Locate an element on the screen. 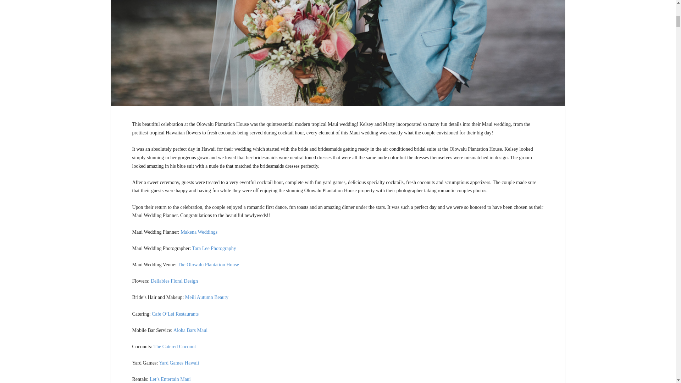 This screenshot has height=383, width=681. Yard Games Hawaii is located at coordinates (179, 363).